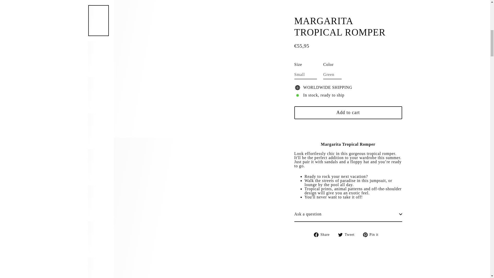 This screenshot has width=494, height=278. What do you see at coordinates (324, 135) in the screenshot?
I see `Share on Facebook` at bounding box center [324, 135].